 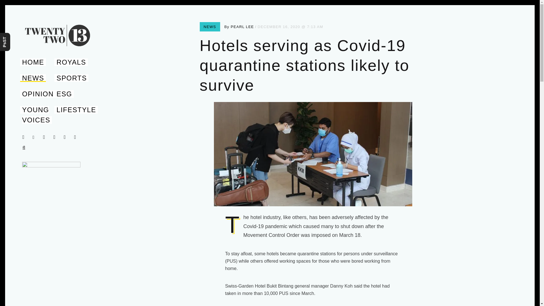 I want to click on PEARL LEE, so click(x=242, y=27).